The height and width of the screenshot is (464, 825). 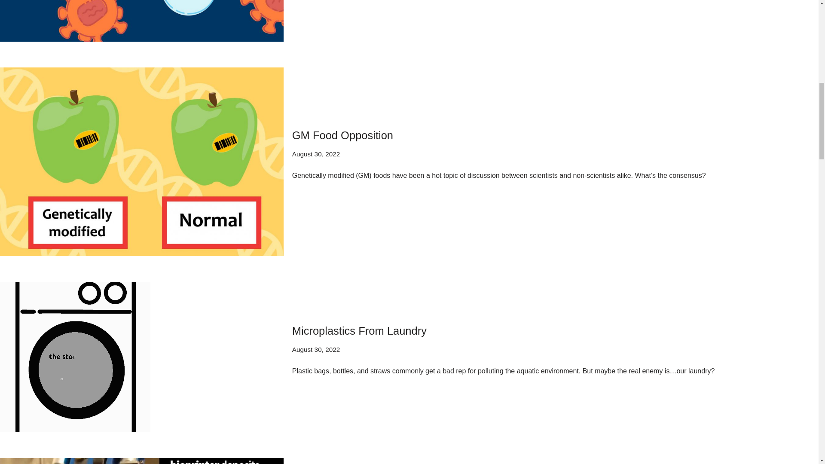 I want to click on Microplastics From Laundry, so click(x=359, y=331).